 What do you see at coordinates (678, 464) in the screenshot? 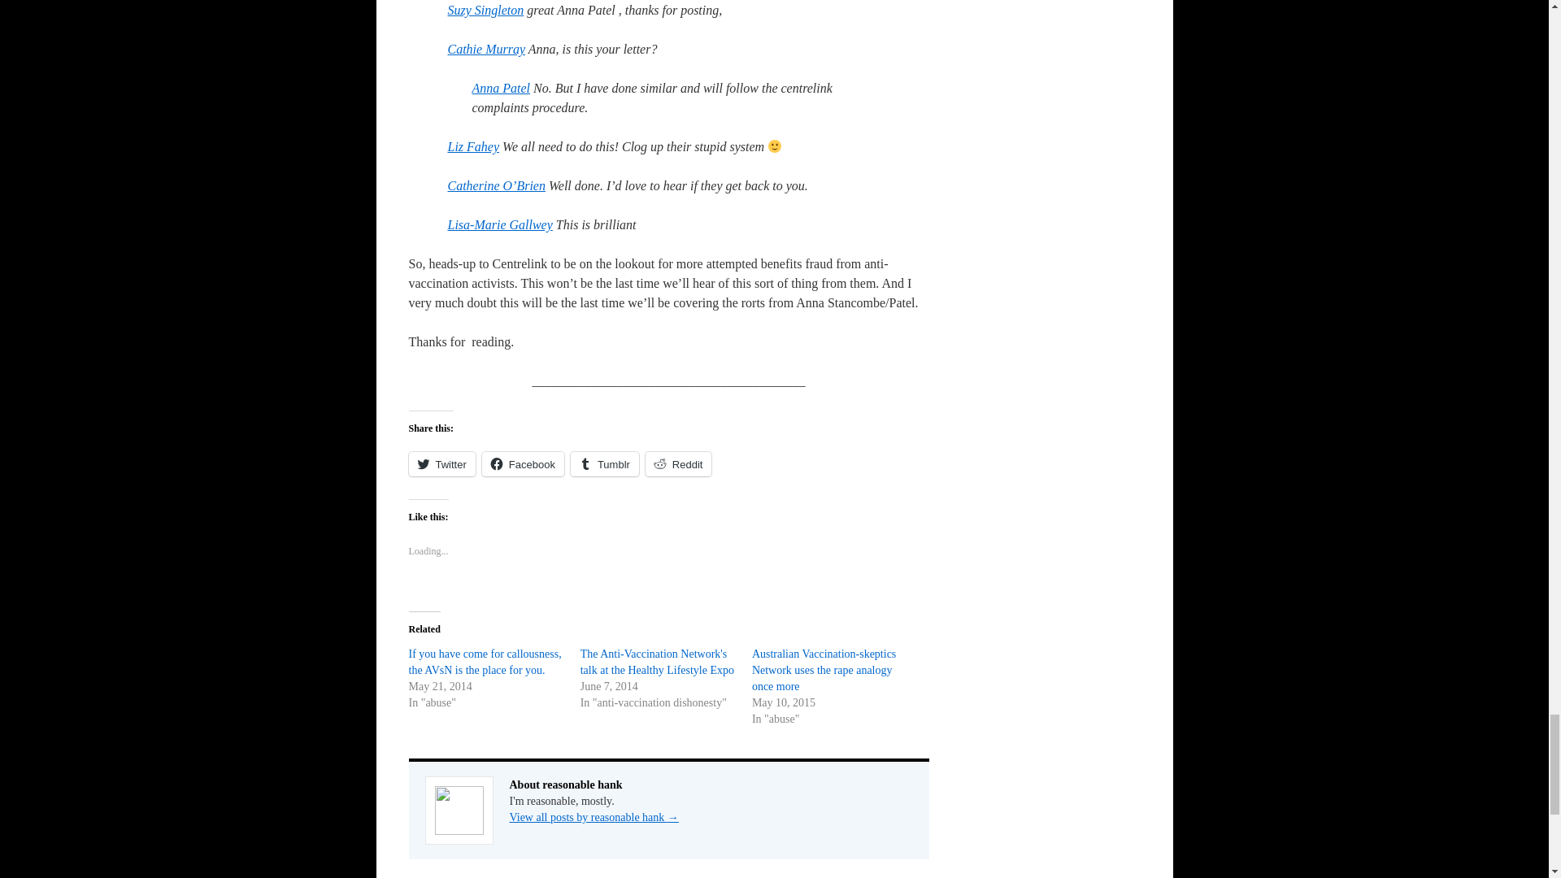
I see `Click to share on Reddit` at bounding box center [678, 464].